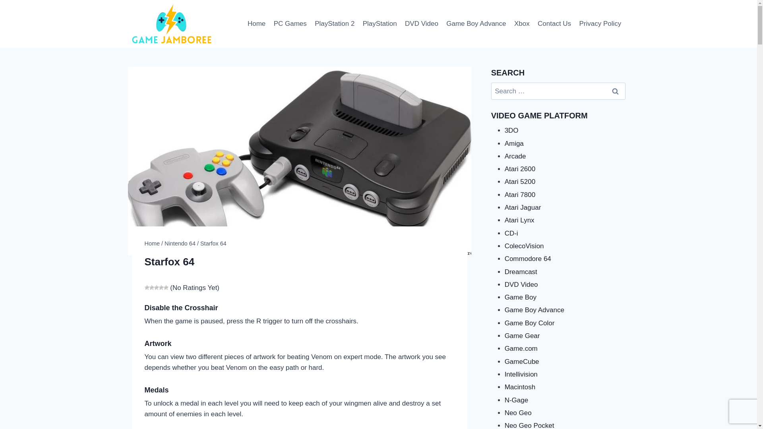 This screenshot has height=429, width=763. Describe the element at coordinates (335, 24) in the screenshot. I see `PlayStation 2` at that location.